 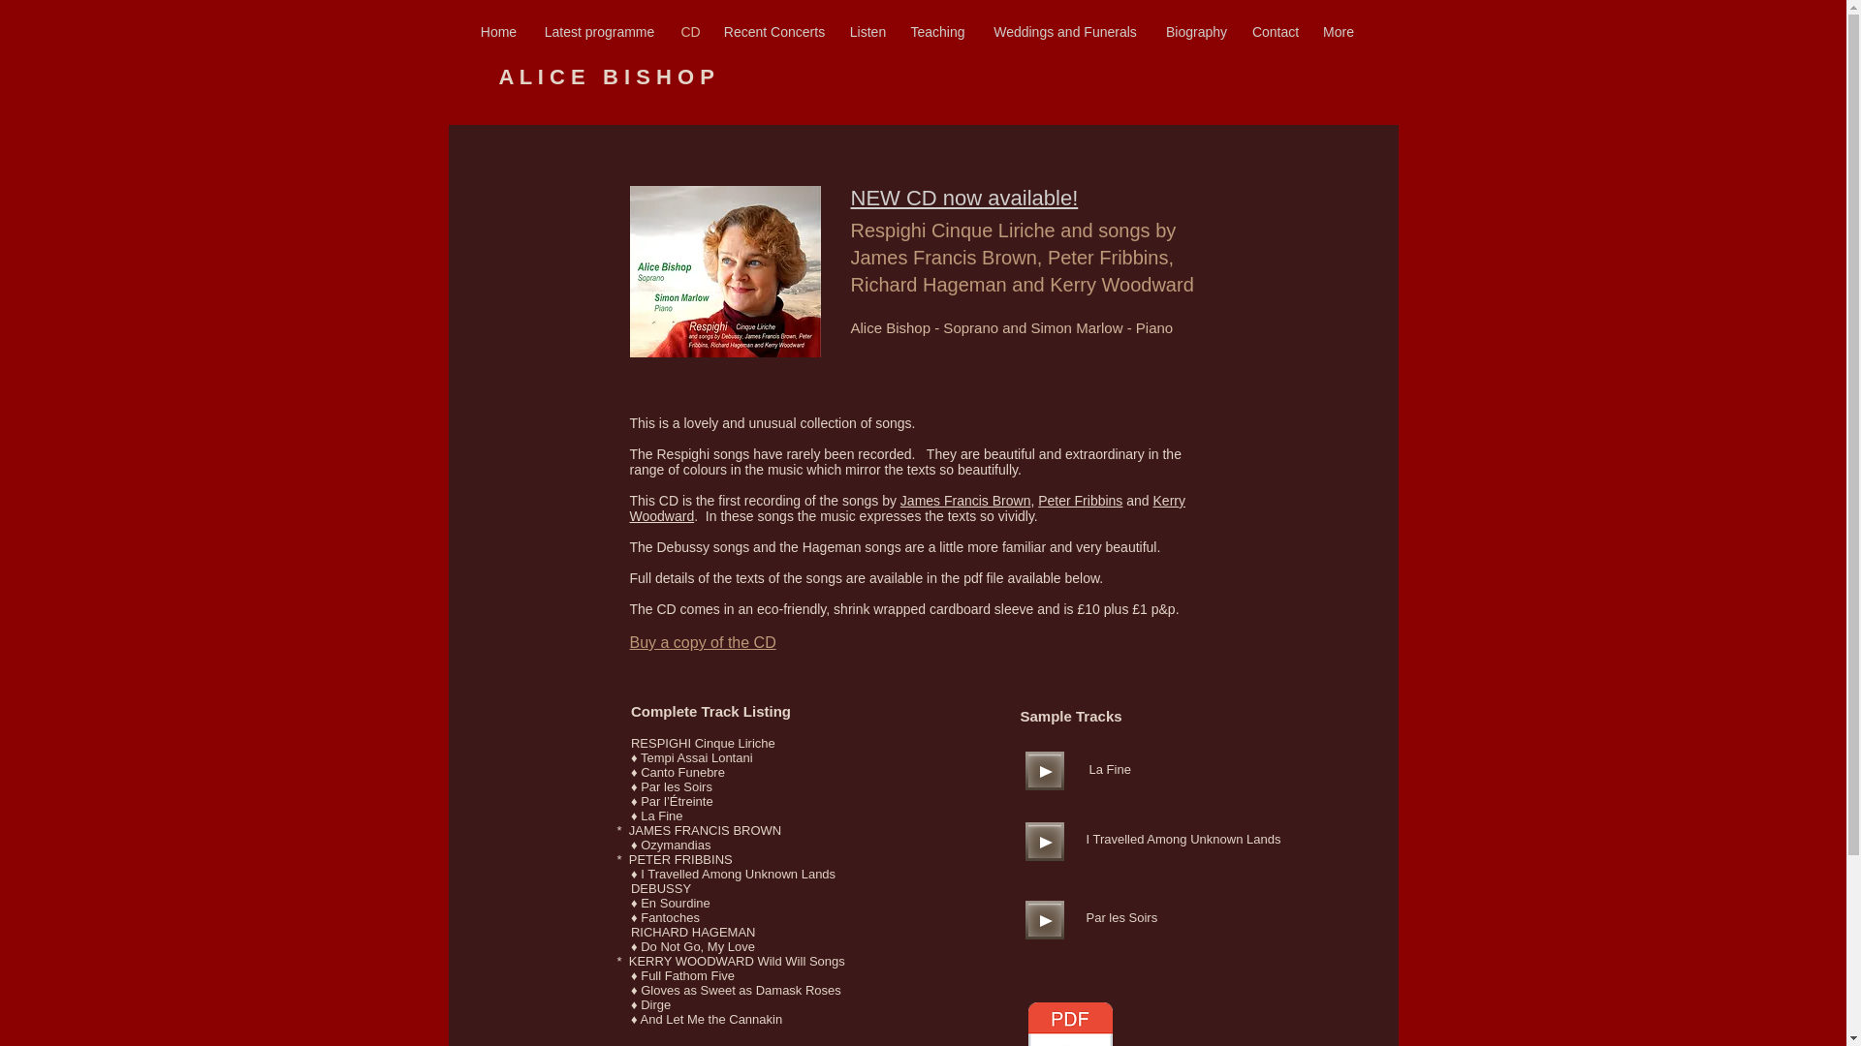 I want to click on Weddings and Funerals, so click(x=1064, y=31).